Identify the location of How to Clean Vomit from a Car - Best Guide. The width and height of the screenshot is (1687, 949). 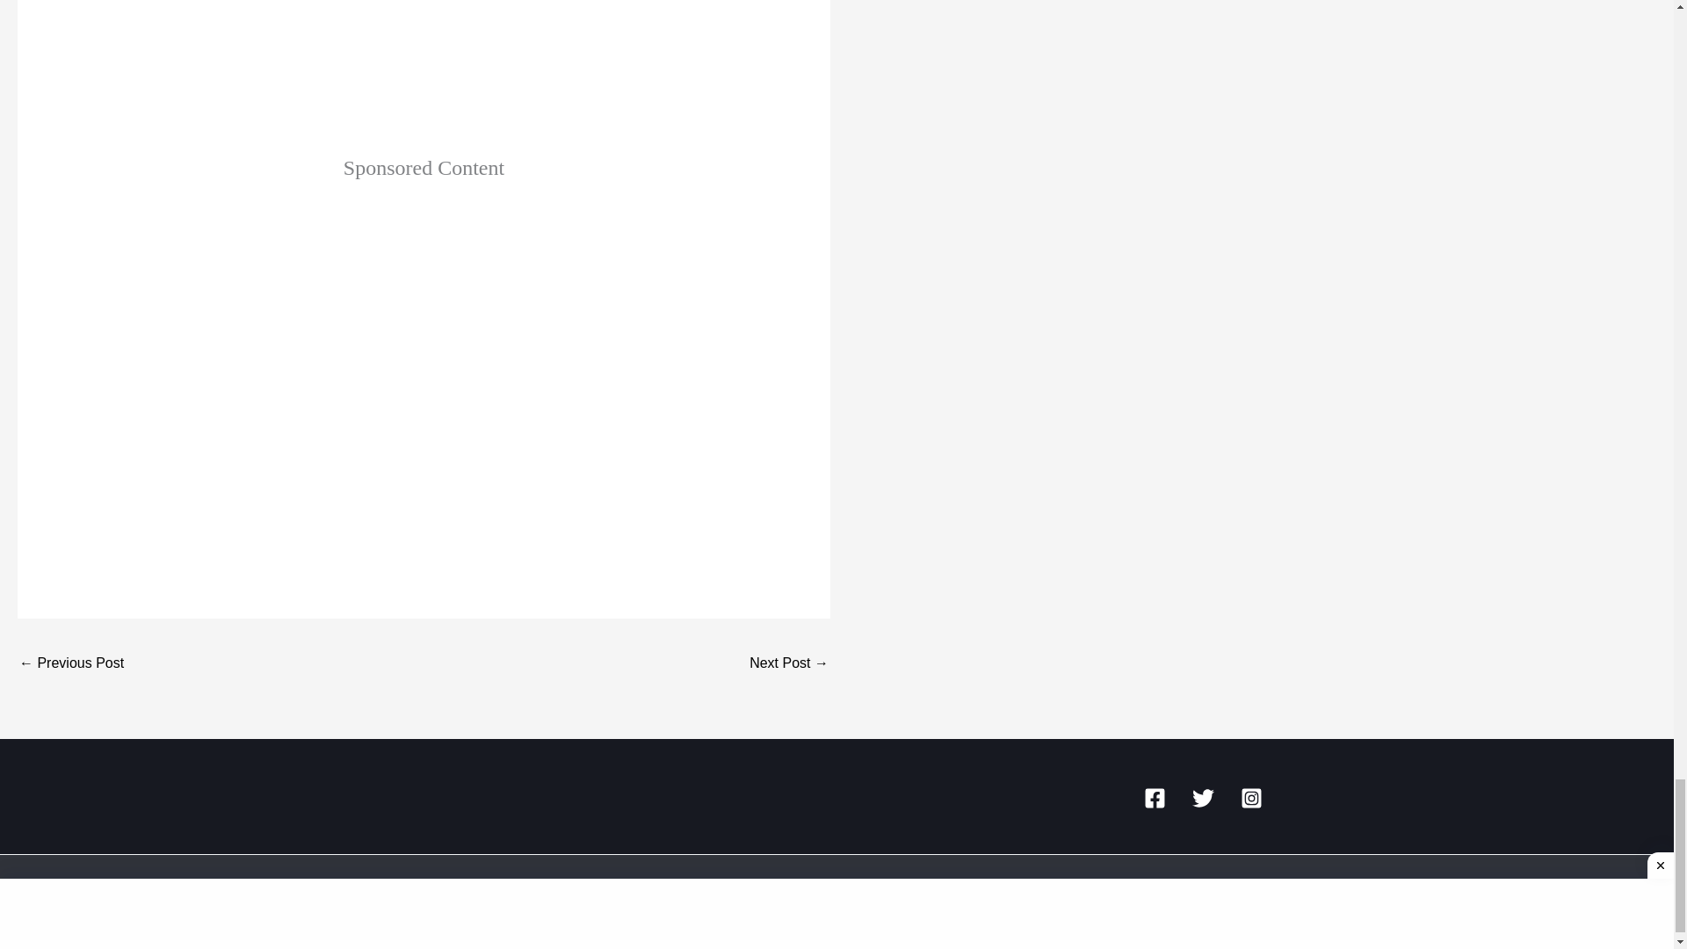
(70, 664).